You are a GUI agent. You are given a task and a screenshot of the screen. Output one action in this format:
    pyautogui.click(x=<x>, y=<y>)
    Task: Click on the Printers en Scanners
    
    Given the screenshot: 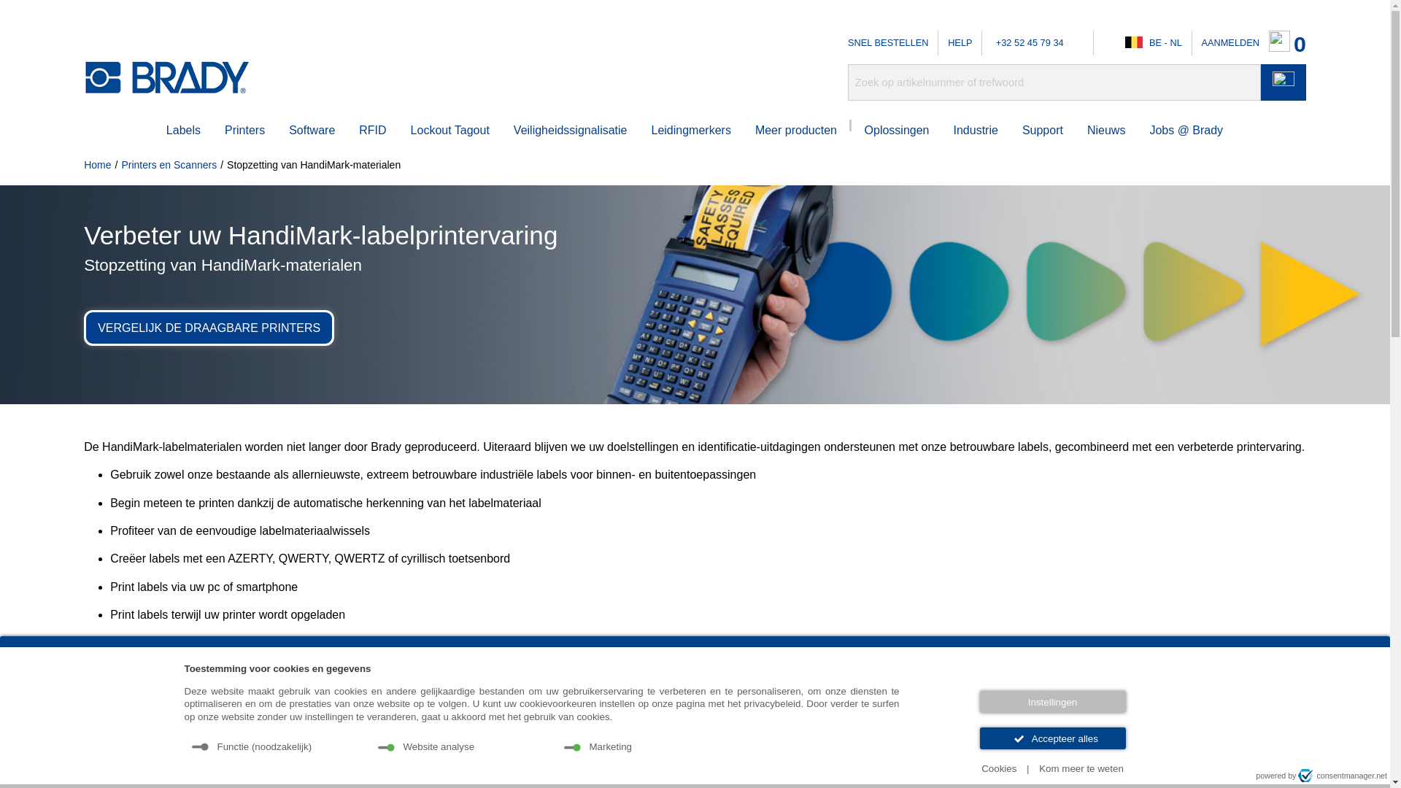 What is the action you would take?
    pyautogui.click(x=169, y=165)
    